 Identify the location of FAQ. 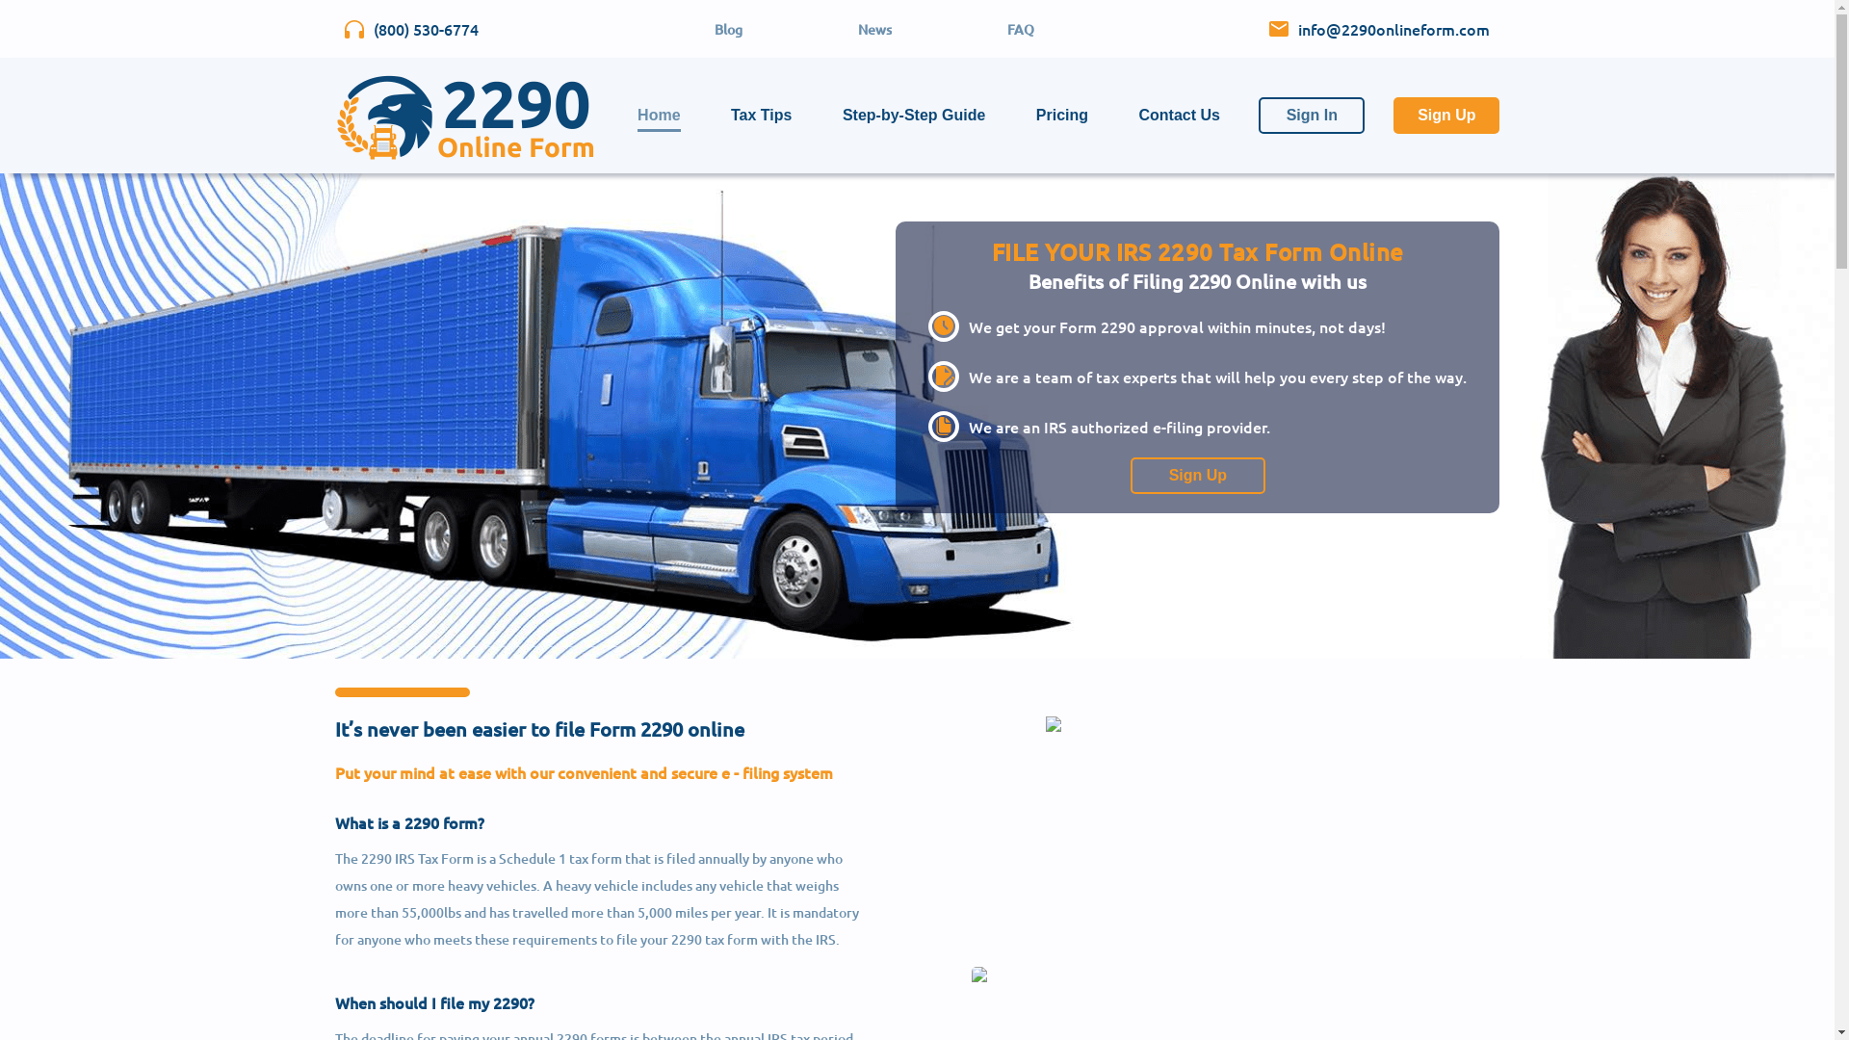
(1021, 29).